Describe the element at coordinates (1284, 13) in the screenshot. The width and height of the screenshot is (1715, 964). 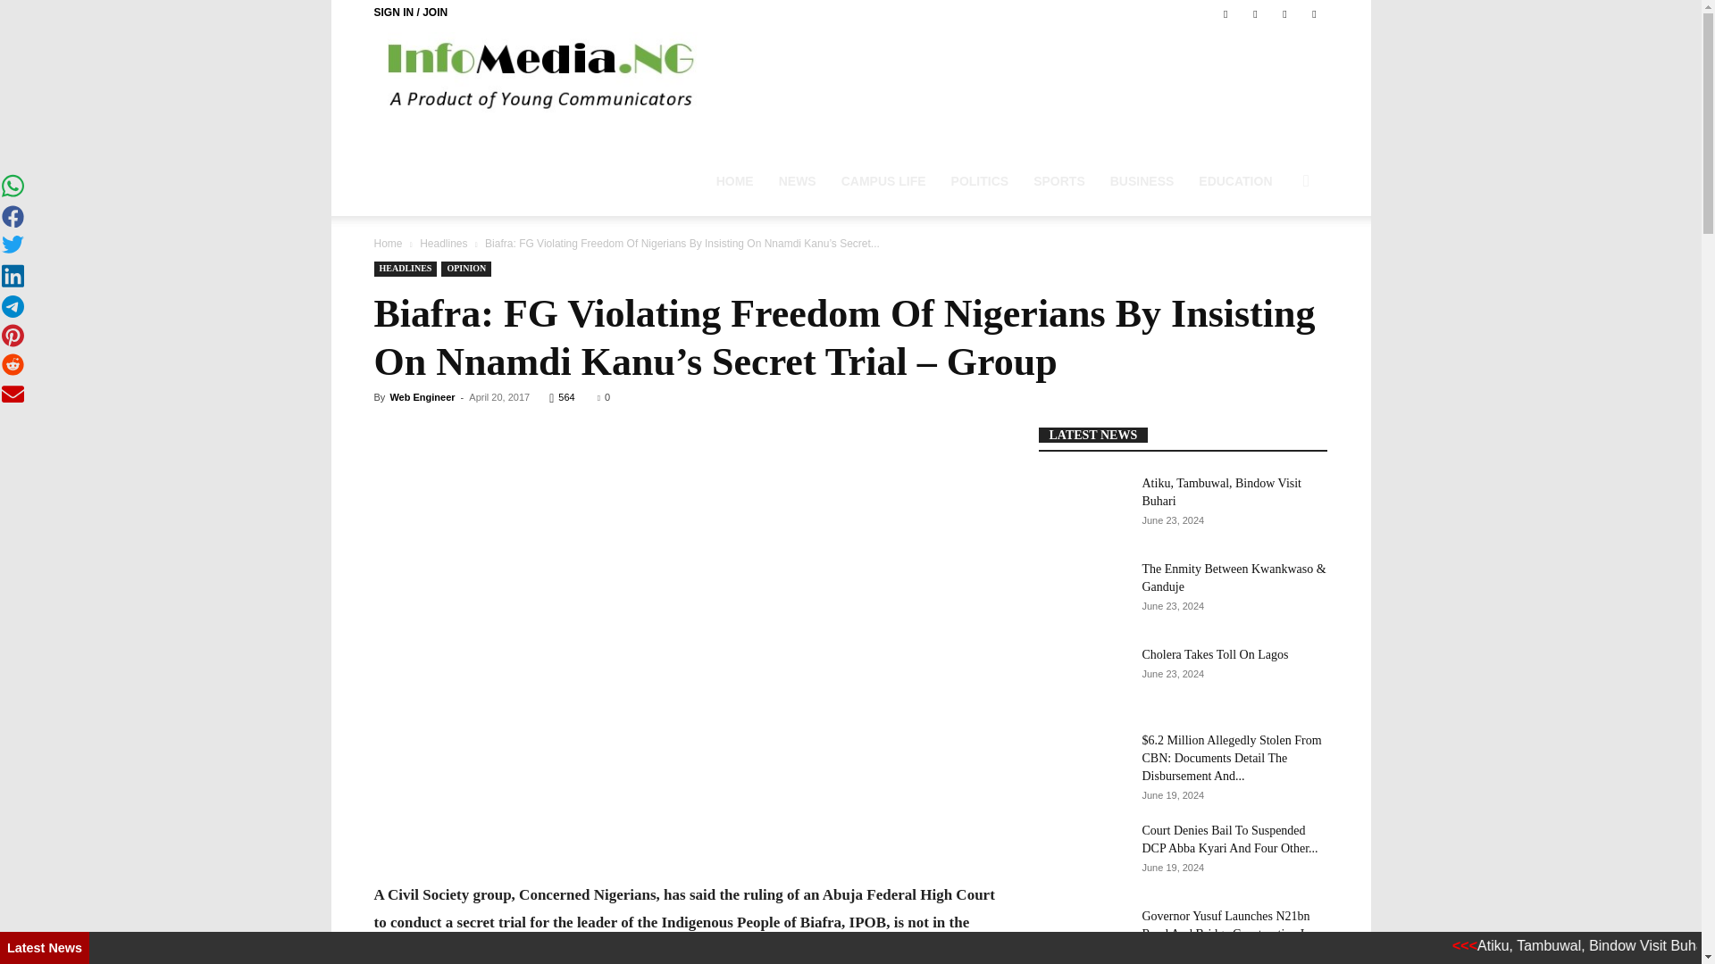
I see `VKontakte` at that location.